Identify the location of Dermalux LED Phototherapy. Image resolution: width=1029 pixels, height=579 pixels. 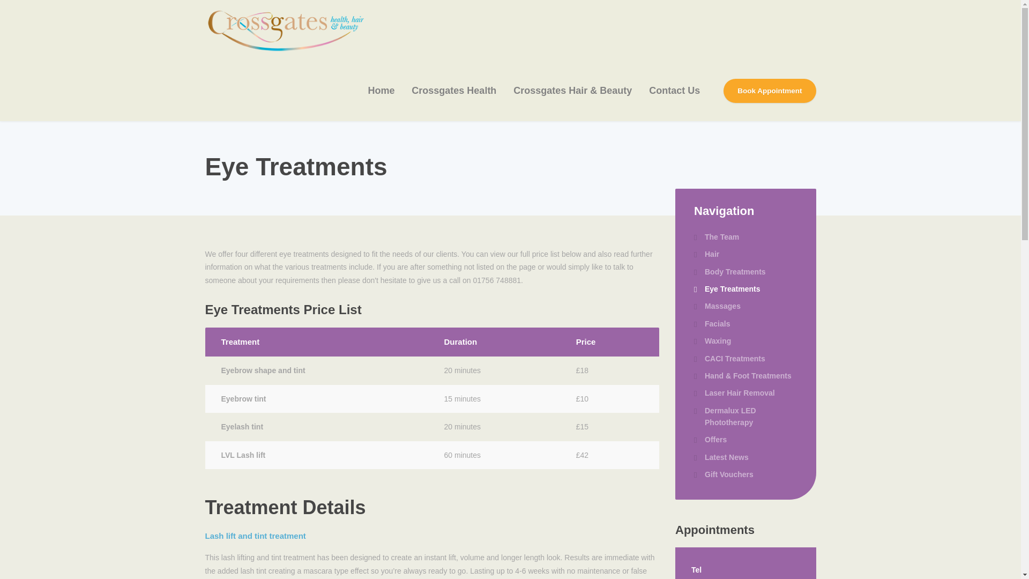
(745, 417).